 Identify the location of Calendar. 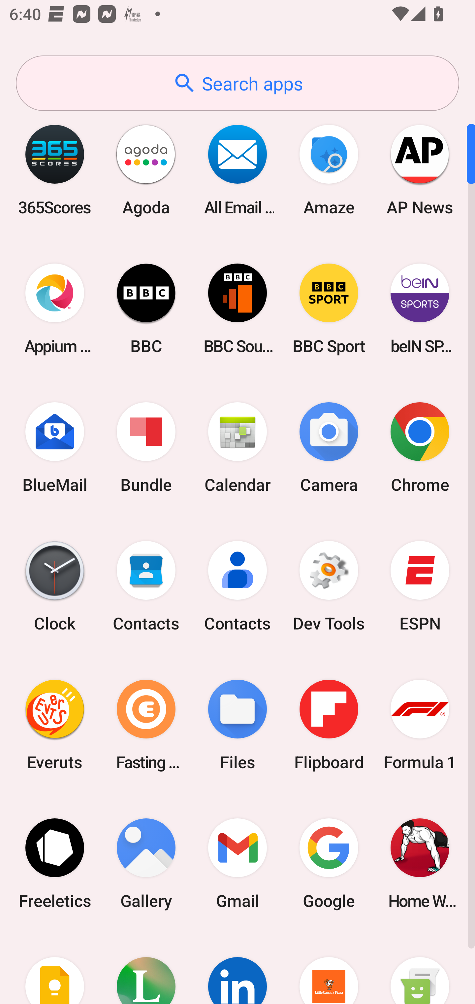
(237, 448).